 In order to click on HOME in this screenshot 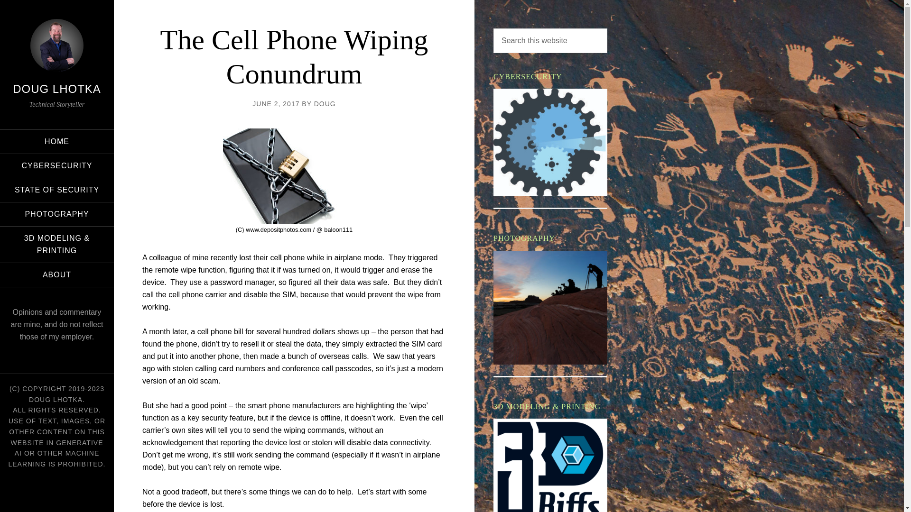, I will do `click(57, 142)`.